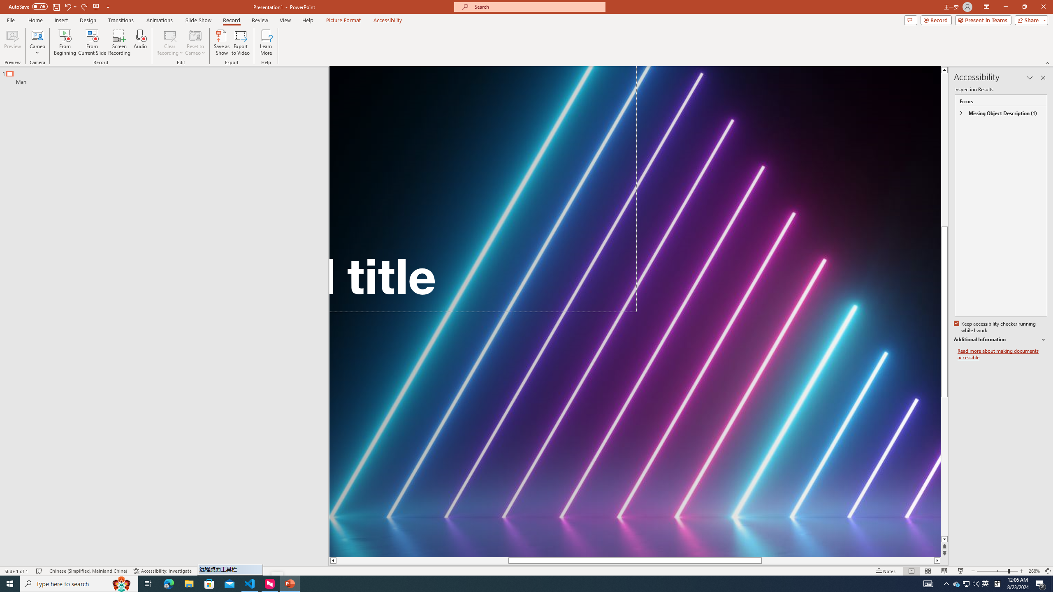  What do you see at coordinates (162, 571) in the screenshot?
I see `Accessibility Checker Accessibility: Investigate` at bounding box center [162, 571].